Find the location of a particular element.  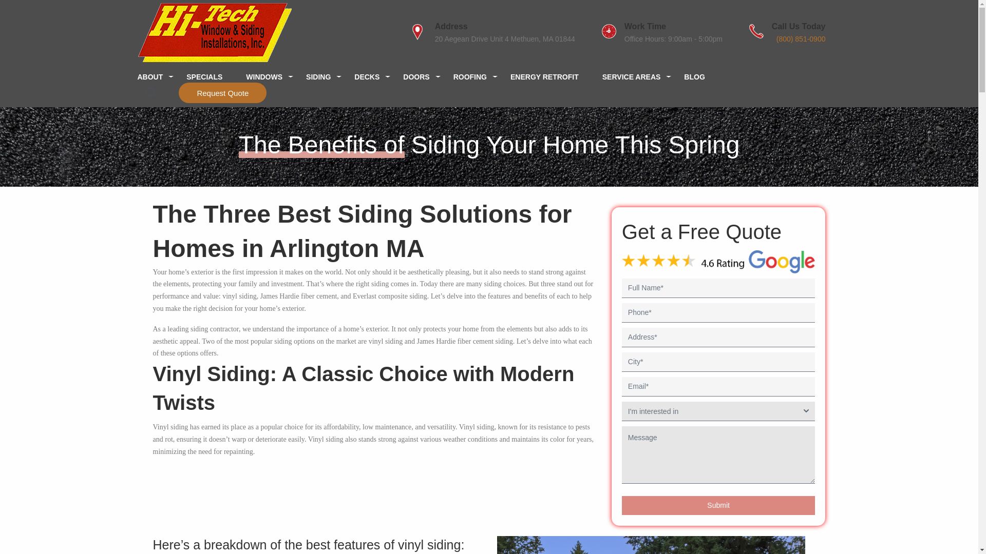

DECKS is located at coordinates (373, 77).